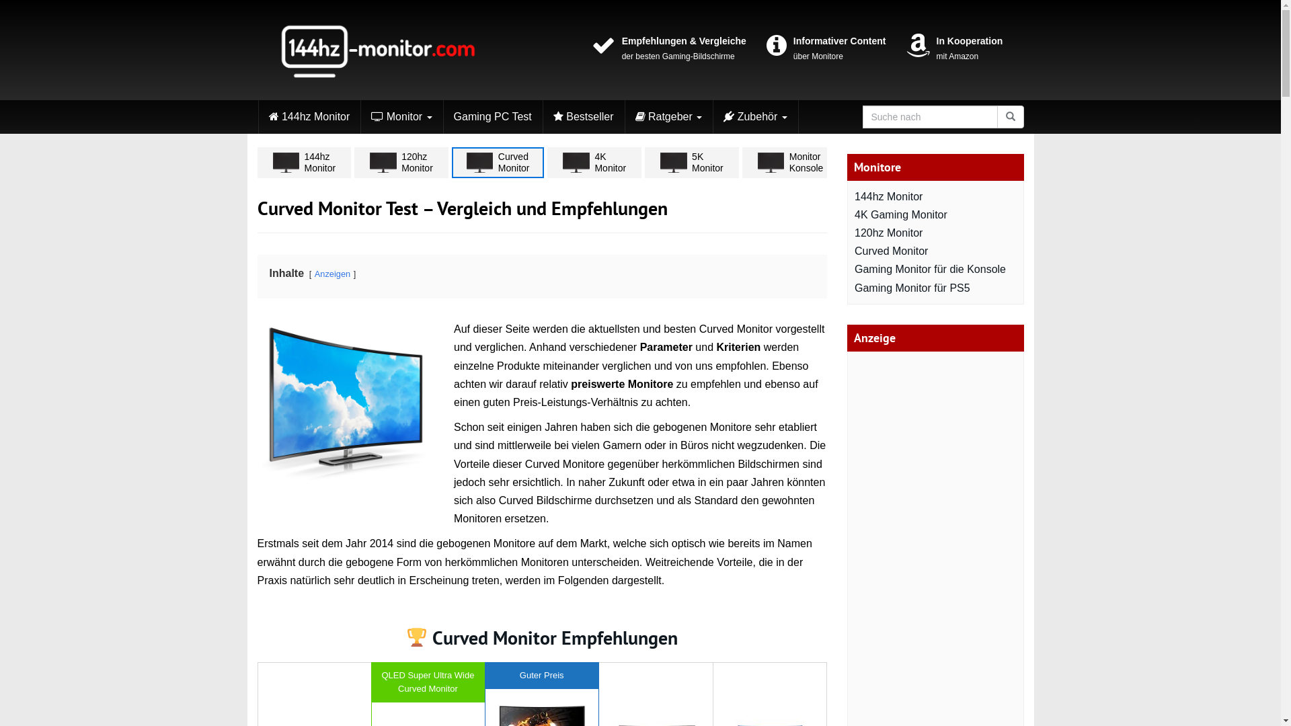 This screenshot has height=726, width=1291. Describe the element at coordinates (401, 117) in the screenshot. I see `Monitor` at that location.